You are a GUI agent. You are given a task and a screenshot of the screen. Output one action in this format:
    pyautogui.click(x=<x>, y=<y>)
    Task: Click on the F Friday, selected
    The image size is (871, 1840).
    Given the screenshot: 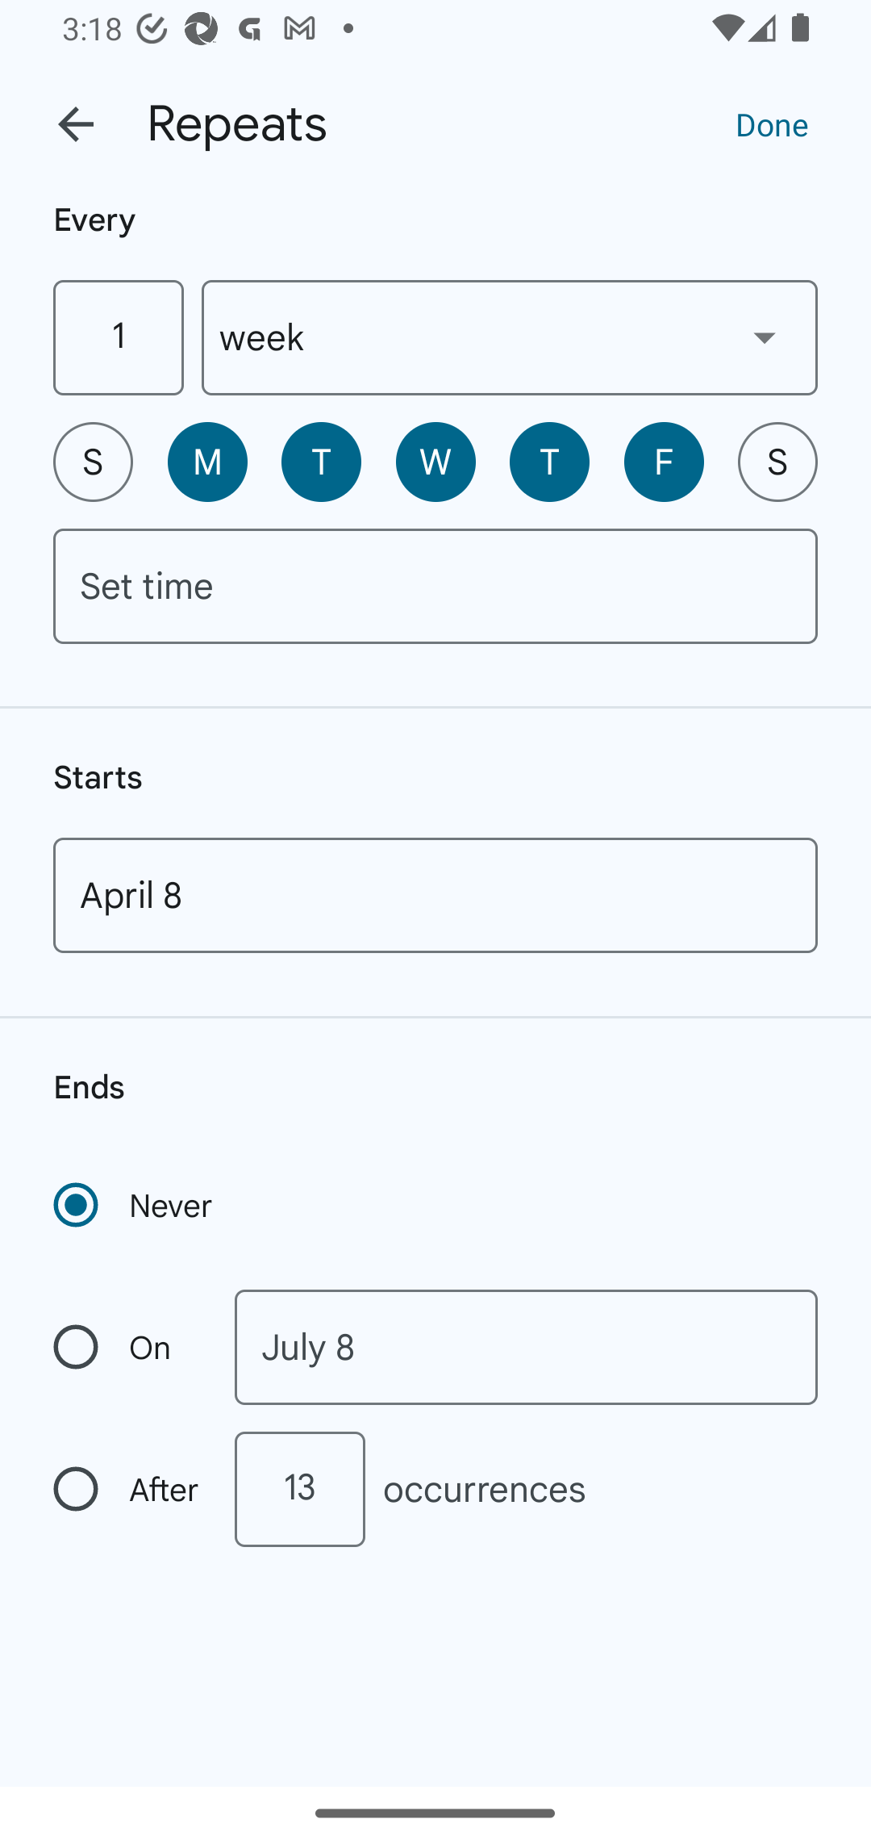 What is the action you would take?
    pyautogui.click(x=664, y=462)
    